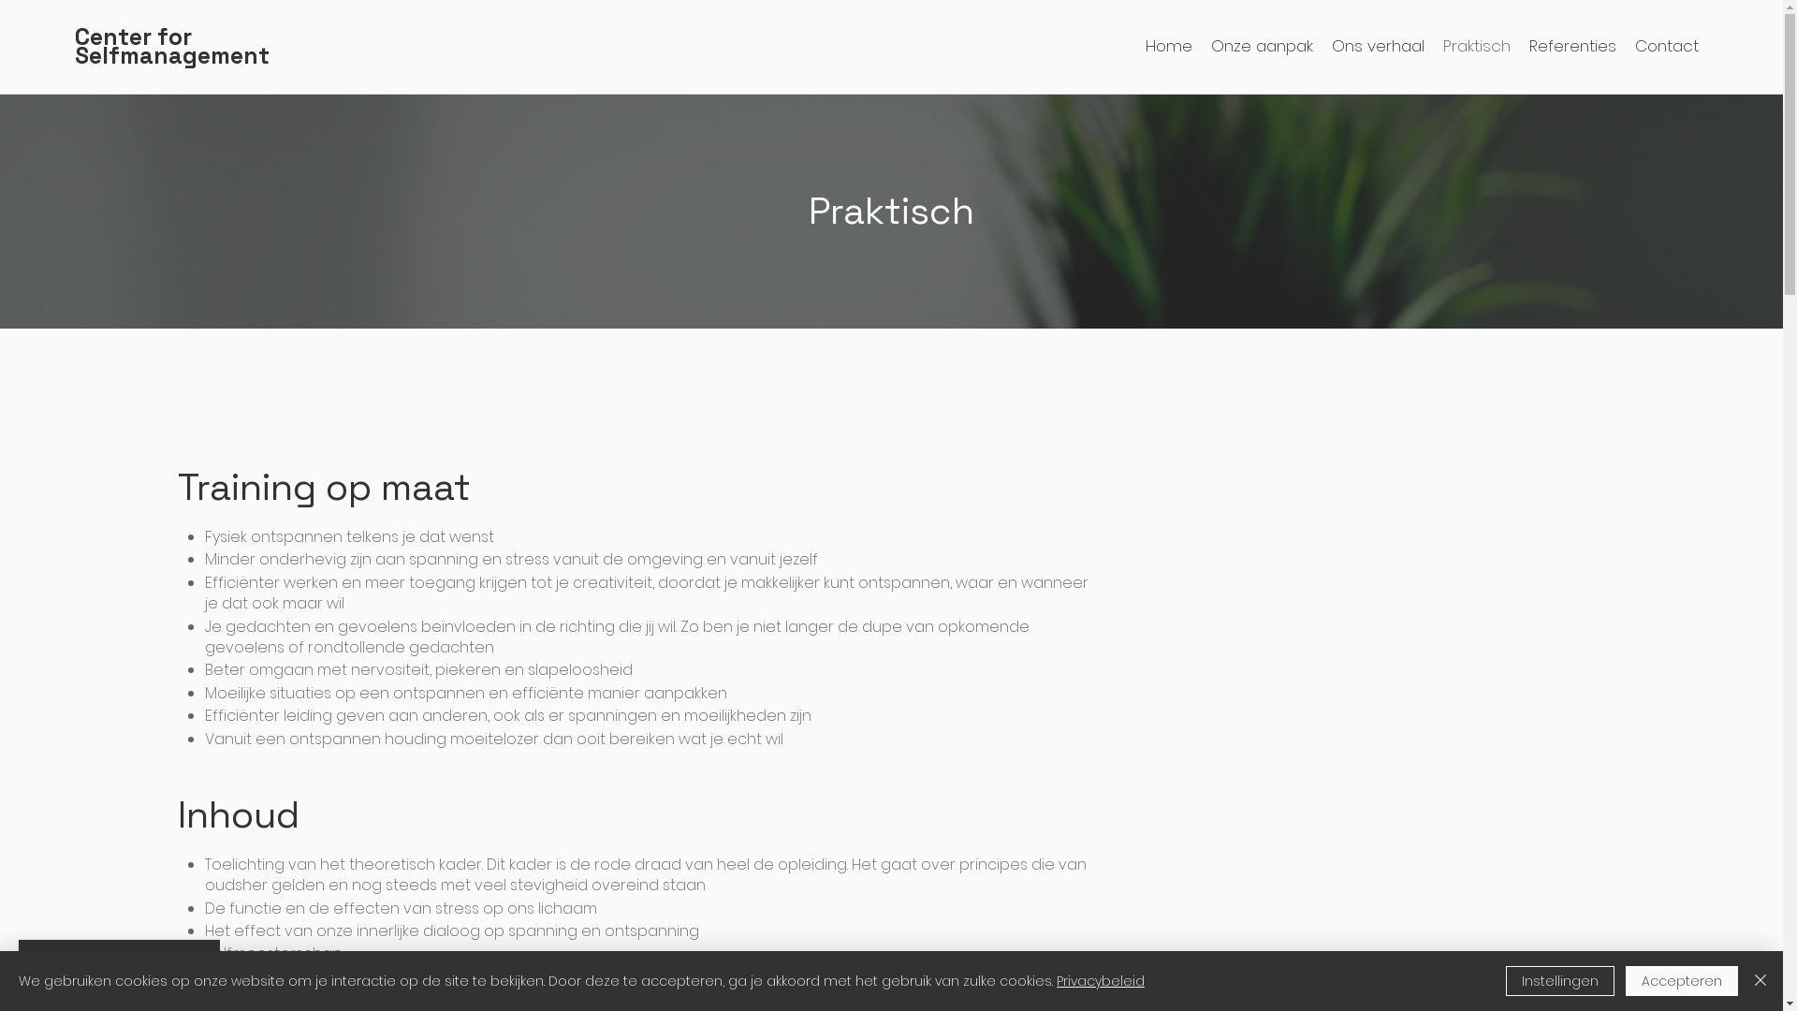 Image resolution: width=1797 pixels, height=1011 pixels. I want to click on Contact, so click(1667, 46).